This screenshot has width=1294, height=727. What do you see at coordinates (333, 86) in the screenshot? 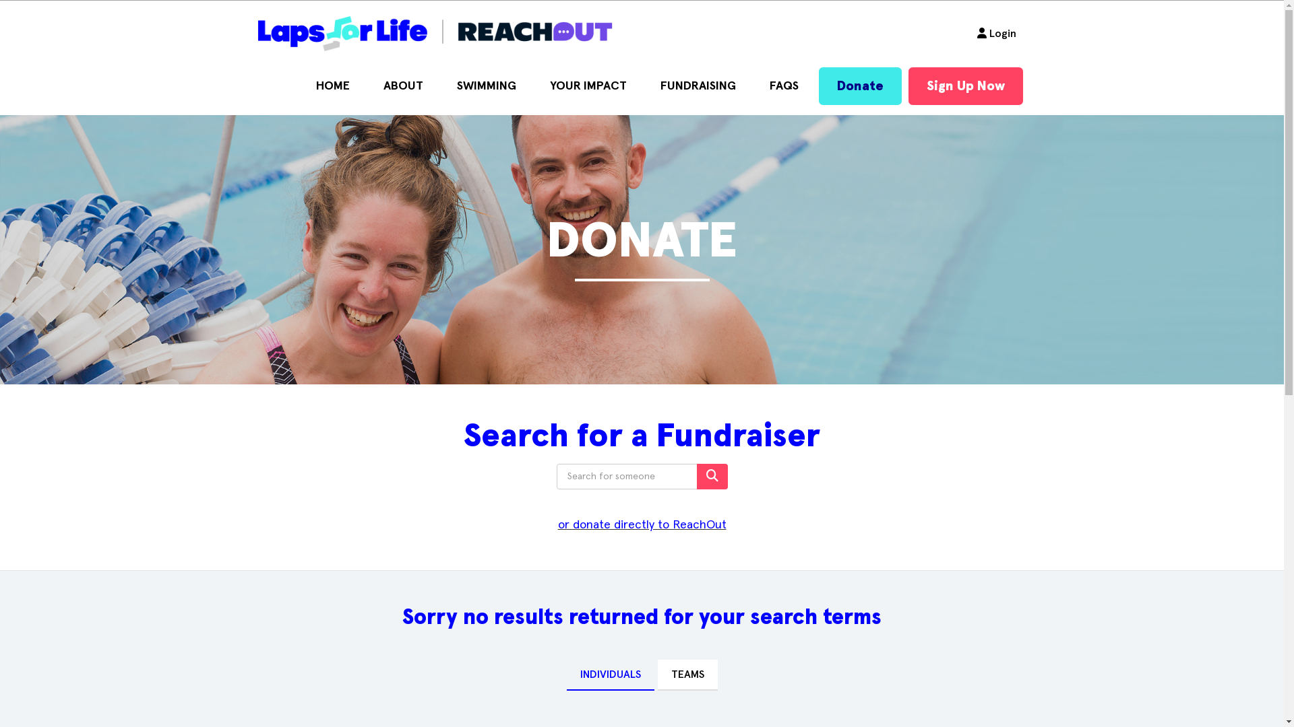
I see `HOME` at bounding box center [333, 86].